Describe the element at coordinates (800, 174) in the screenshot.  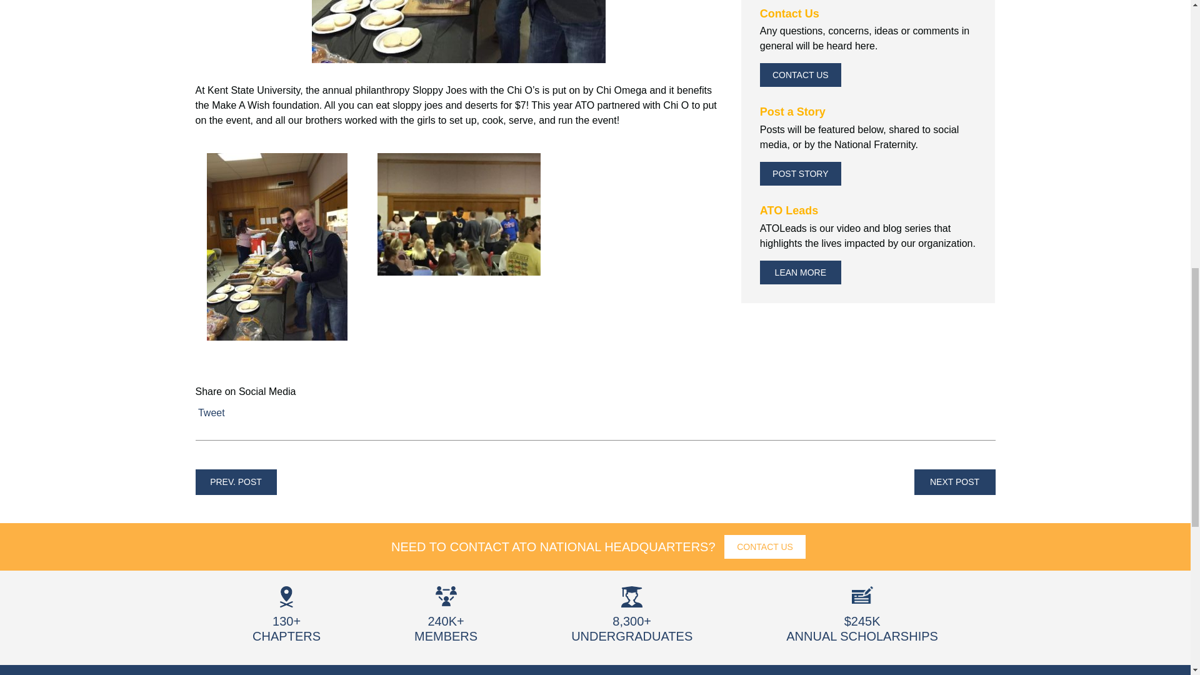
I see `POST STORY` at that location.